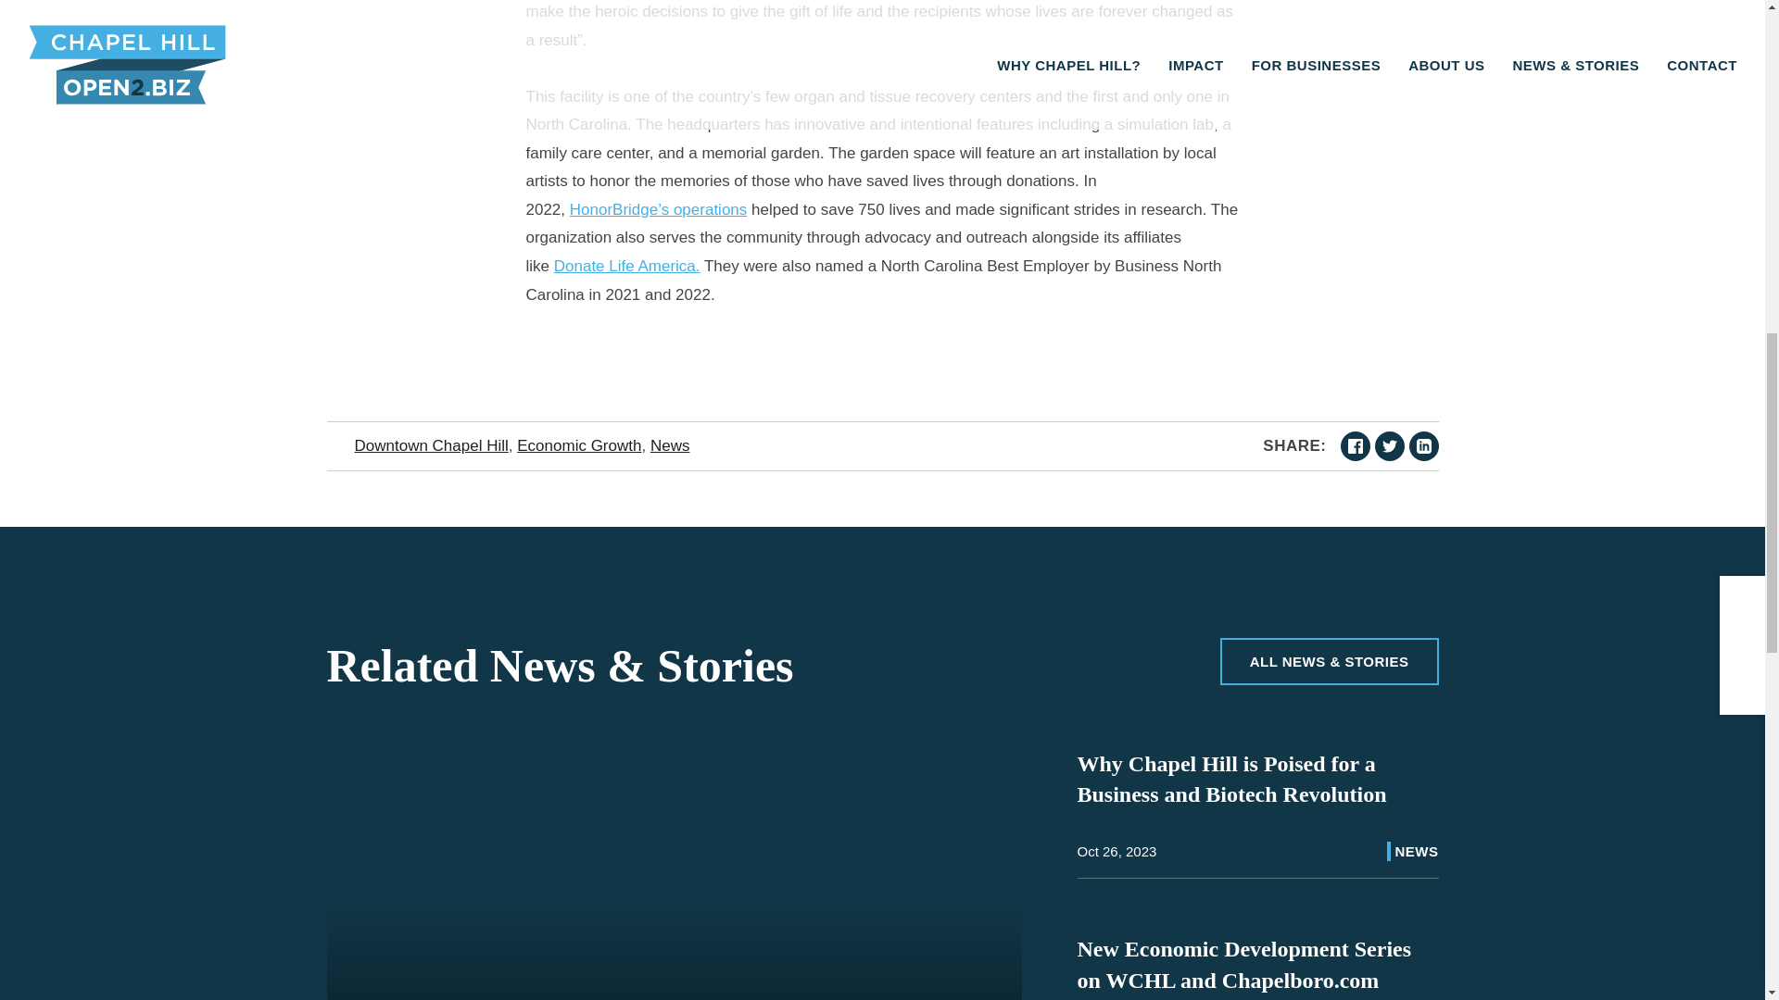  I want to click on Donate Life America., so click(626, 266).